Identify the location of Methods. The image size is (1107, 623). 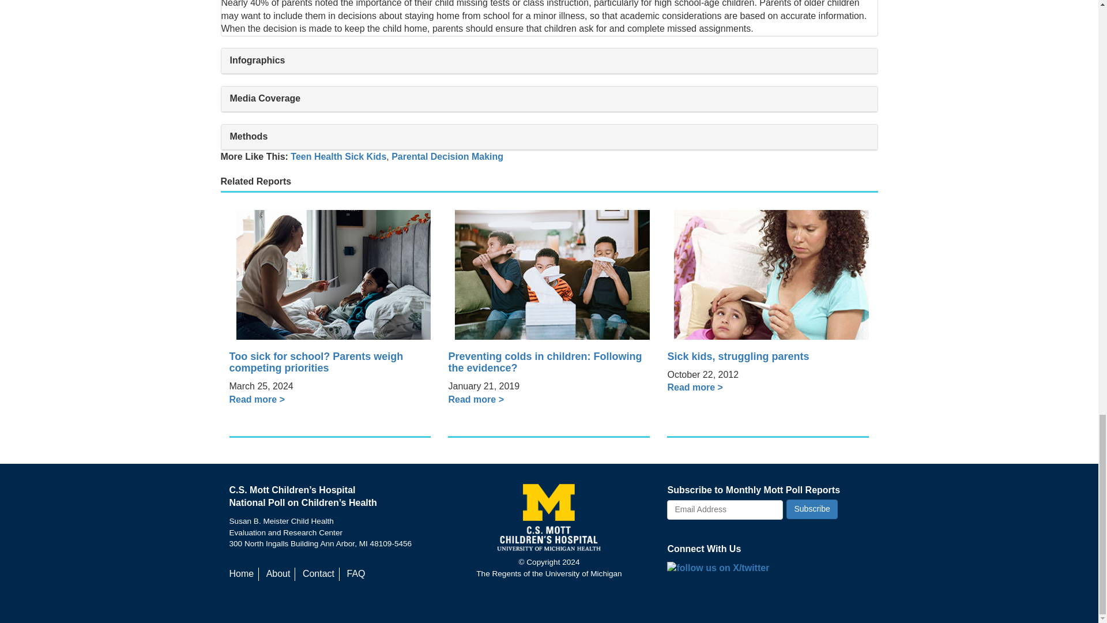
(549, 137).